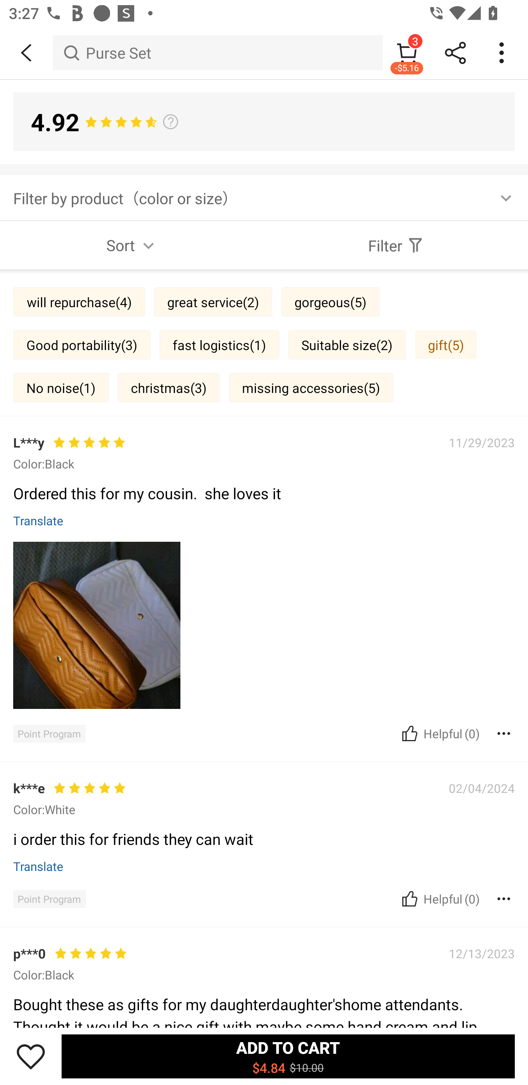  I want to click on Point Program, so click(49, 733).